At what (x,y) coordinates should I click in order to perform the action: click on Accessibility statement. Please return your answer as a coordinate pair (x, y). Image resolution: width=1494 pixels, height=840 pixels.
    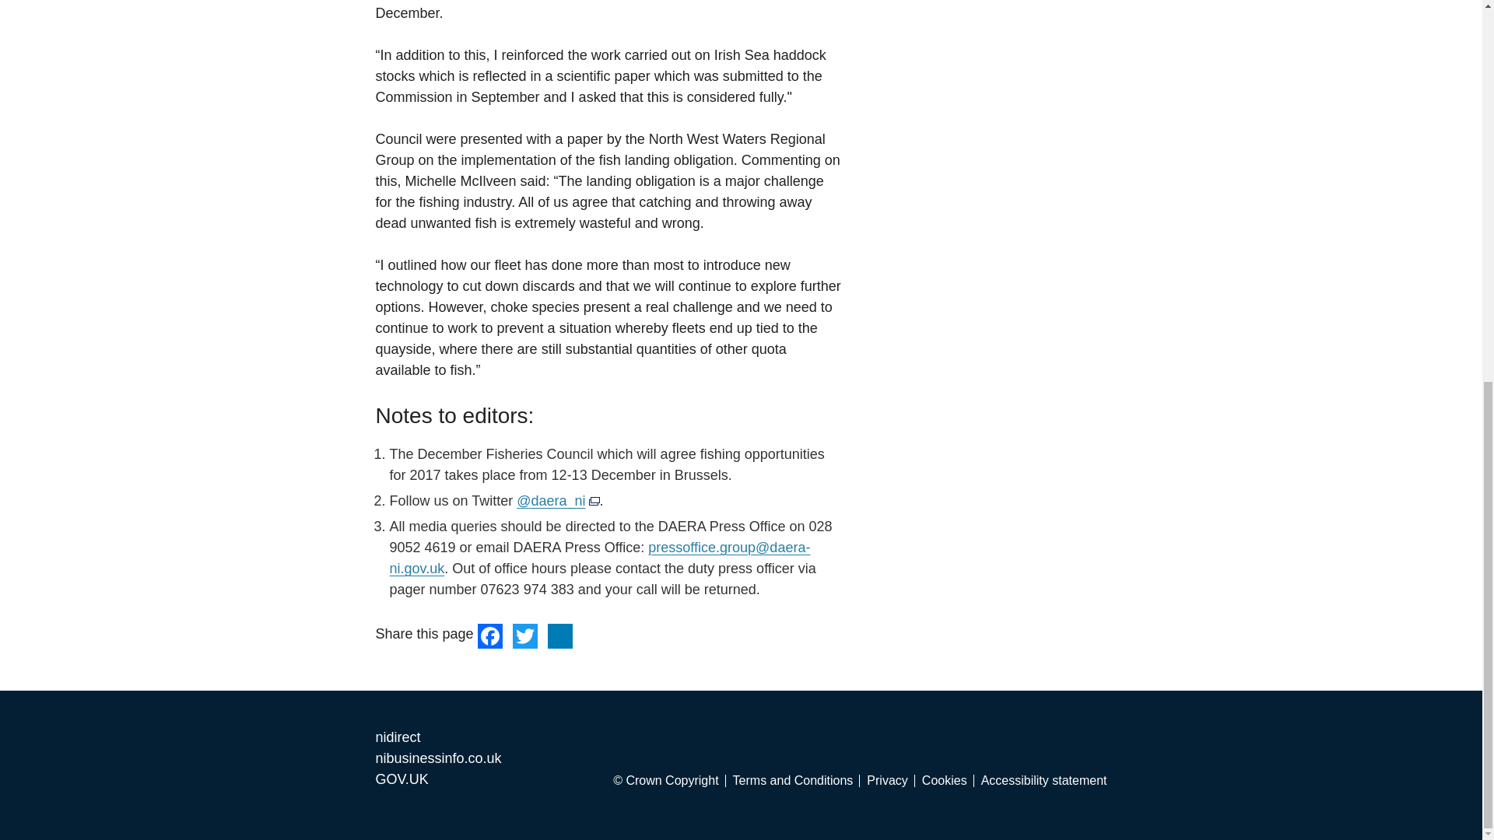
    Looking at the image, I should click on (1044, 780).